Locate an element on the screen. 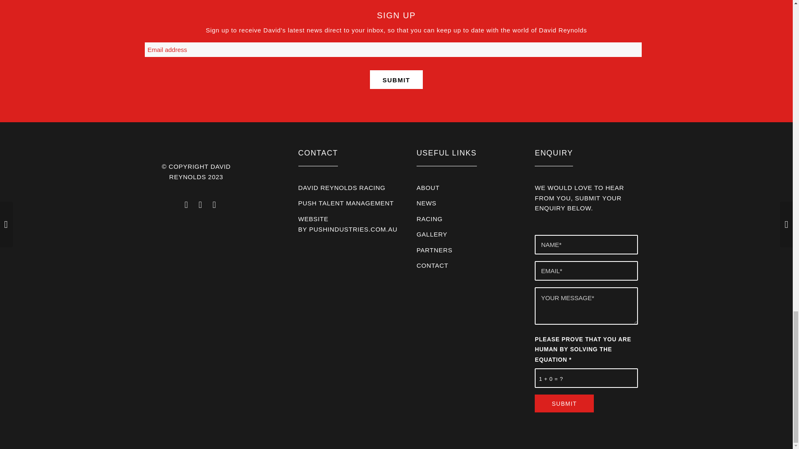 Image resolution: width=799 pixels, height=449 pixels. RACING is located at coordinates (429, 219).